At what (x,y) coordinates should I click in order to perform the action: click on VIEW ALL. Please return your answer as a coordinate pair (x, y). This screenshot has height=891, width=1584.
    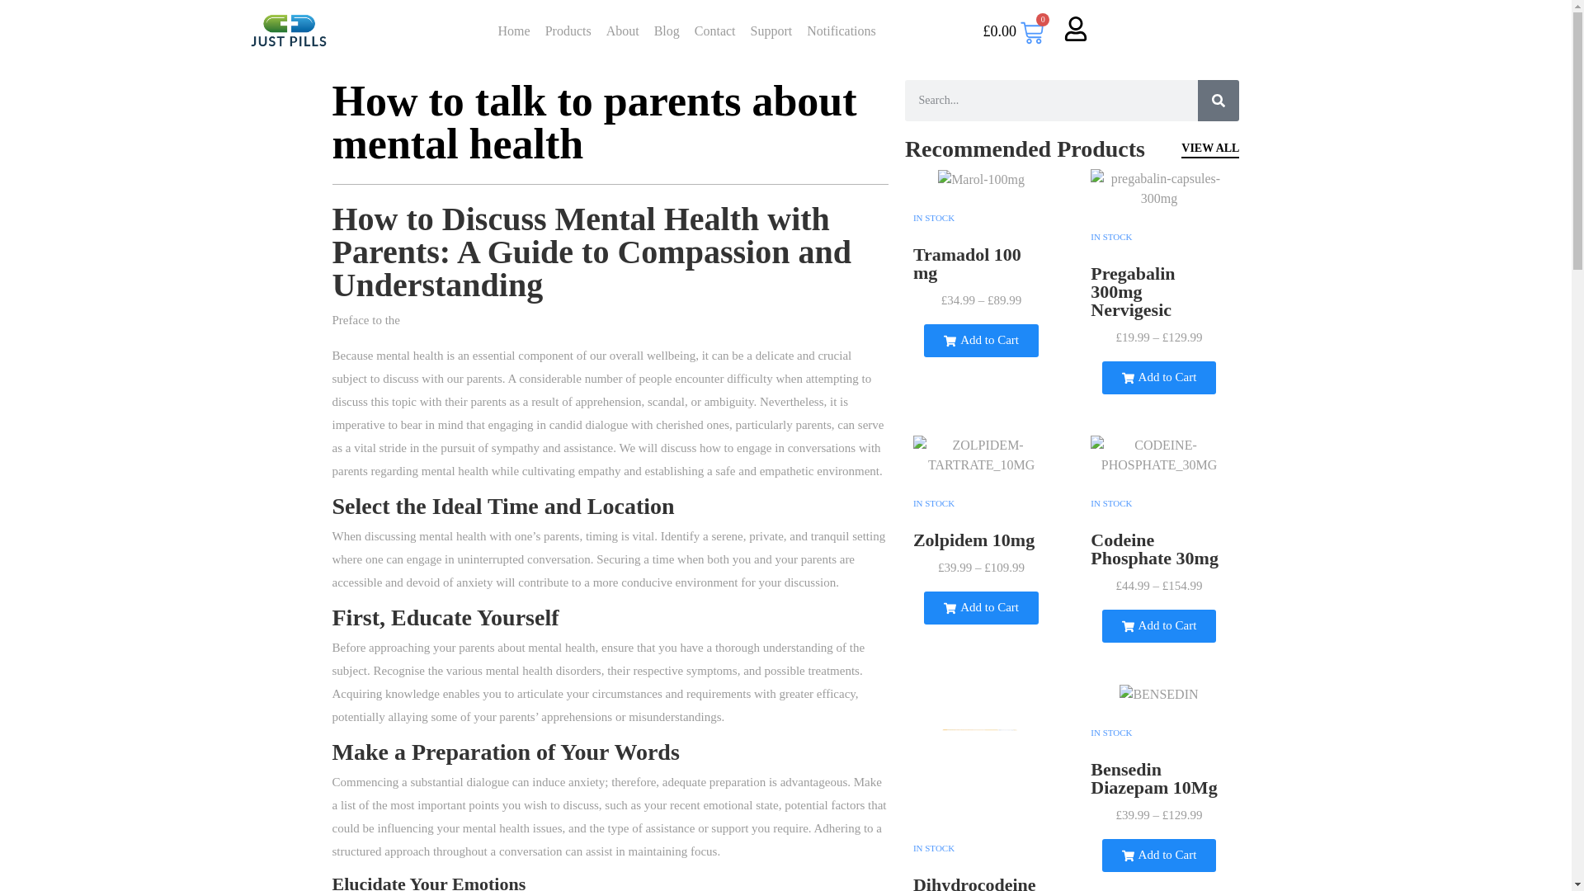
    Looking at the image, I should click on (1209, 150).